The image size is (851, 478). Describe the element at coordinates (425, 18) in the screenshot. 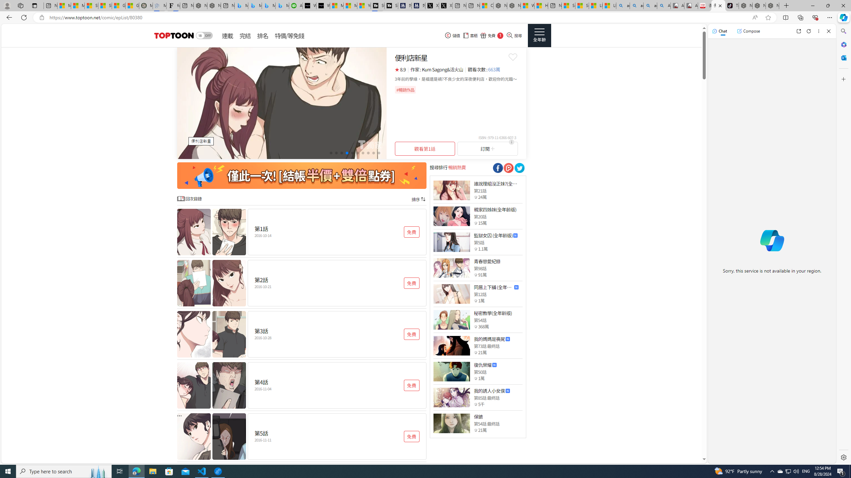

I see `App bar` at that location.